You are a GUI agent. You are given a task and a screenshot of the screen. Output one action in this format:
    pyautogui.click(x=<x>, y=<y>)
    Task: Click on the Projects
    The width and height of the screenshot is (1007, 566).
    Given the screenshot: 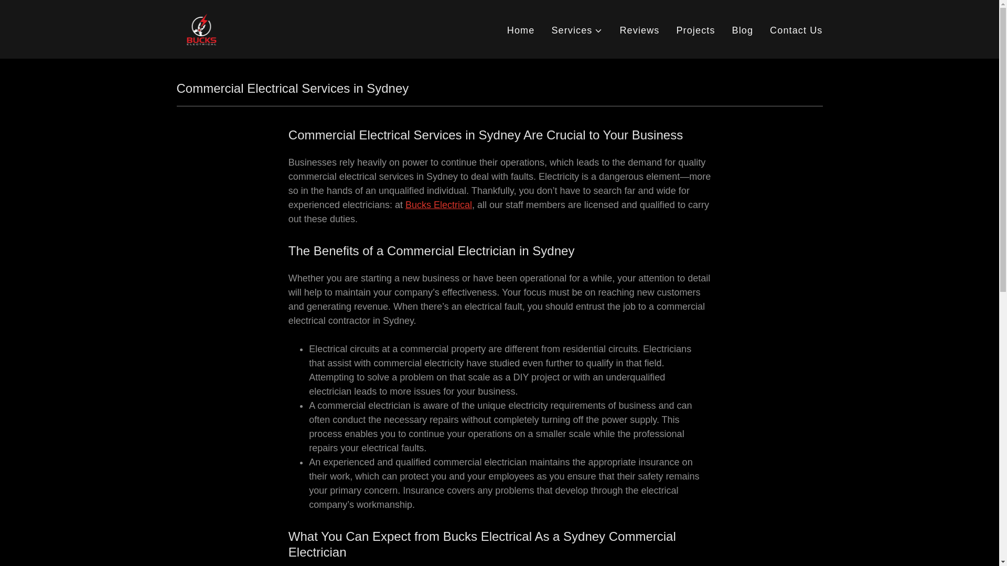 What is the action you would take?
    pyautogui.click(x=695, y=30)
    